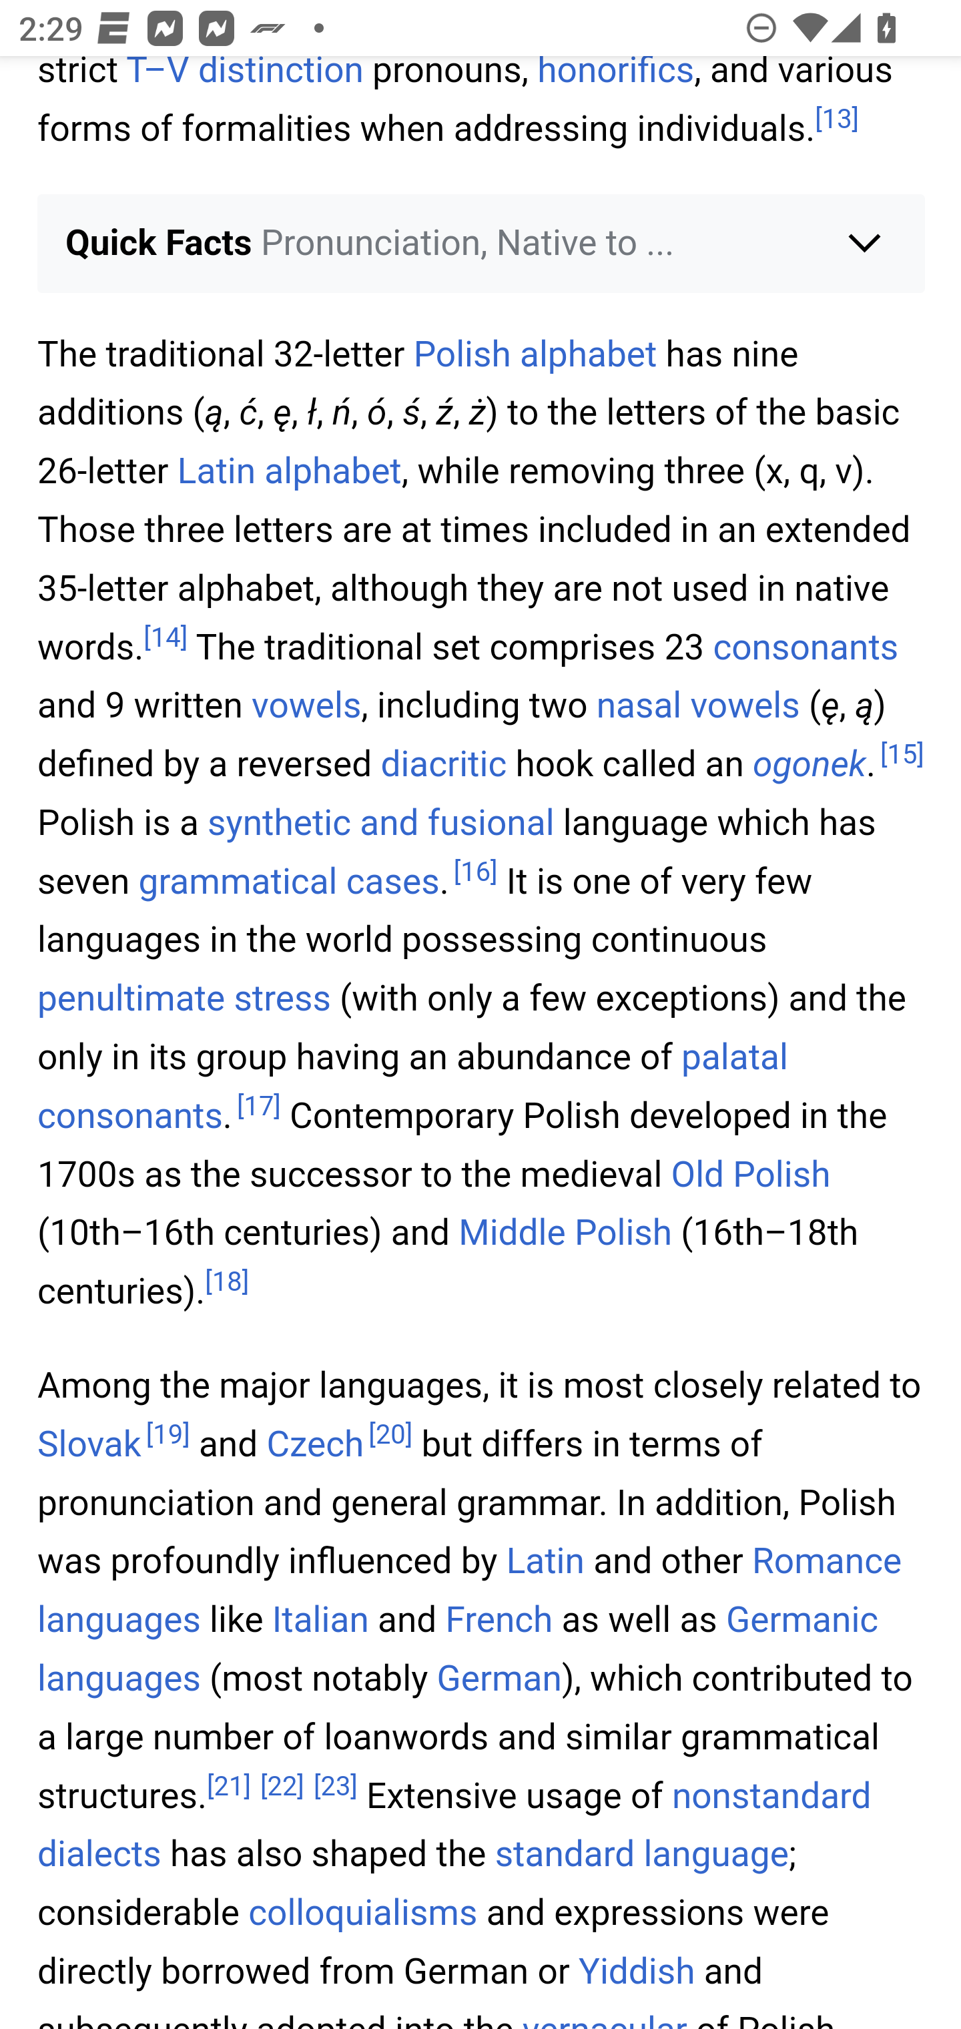  I want to click on [] [ 22 ], so click(282, 1787).